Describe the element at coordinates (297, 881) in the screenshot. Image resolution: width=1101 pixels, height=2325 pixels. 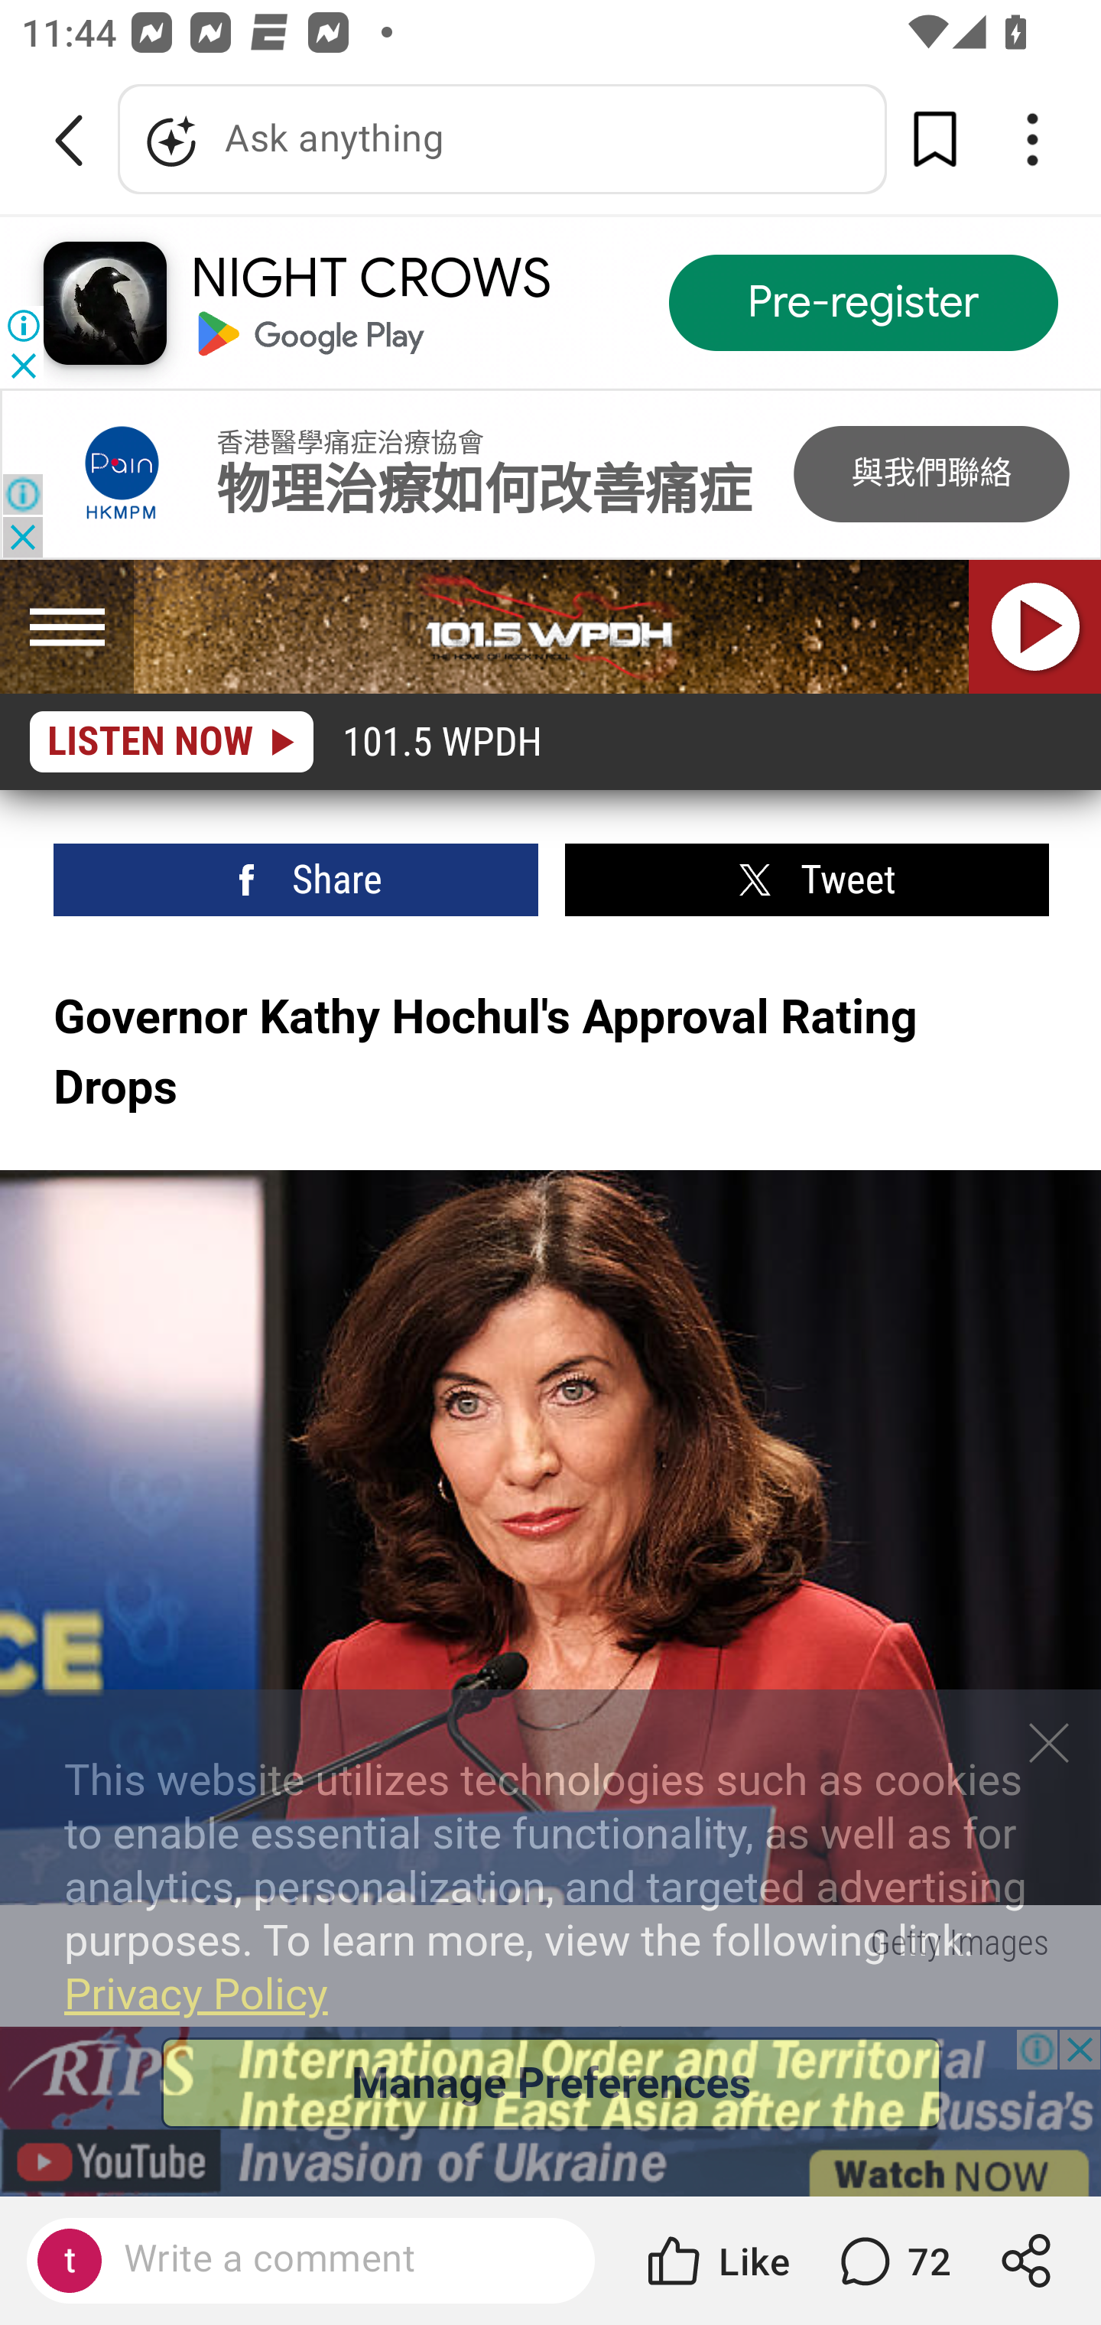
I see `Share` at that location.